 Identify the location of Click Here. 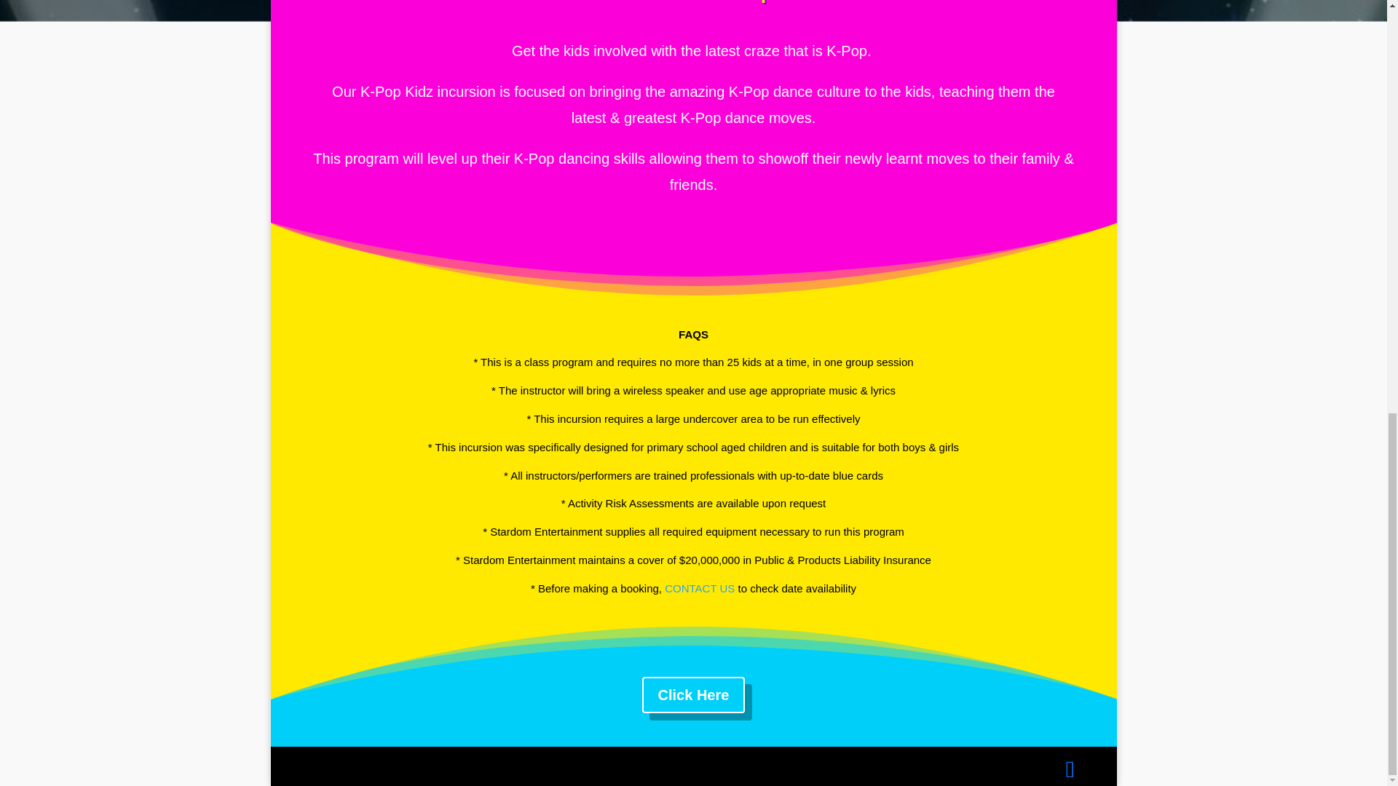
(693, 694).